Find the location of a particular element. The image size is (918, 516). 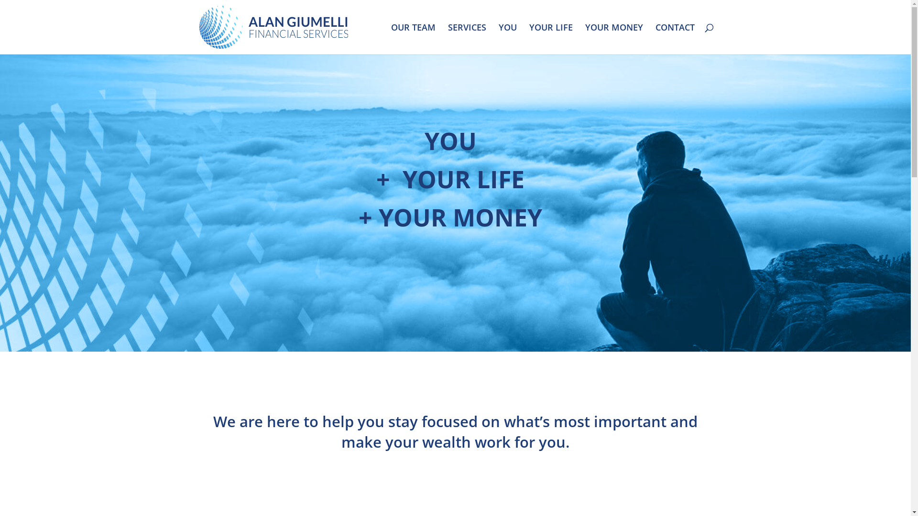

YOUR MONEY is located at coordinates (614, 39).